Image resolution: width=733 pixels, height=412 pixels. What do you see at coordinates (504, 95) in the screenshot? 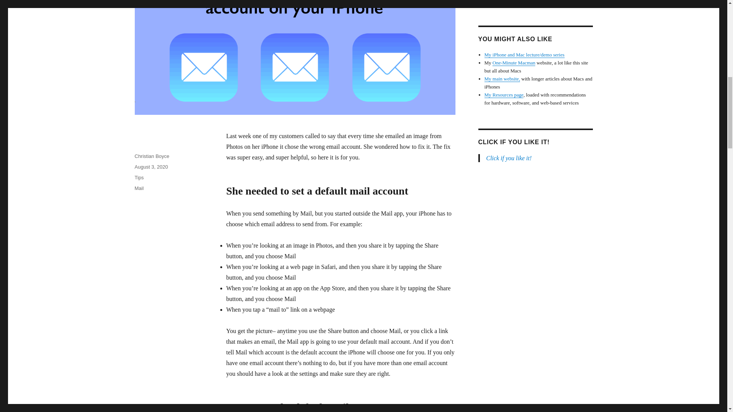
I see `My Resources page` at bounding box center [504, 95].